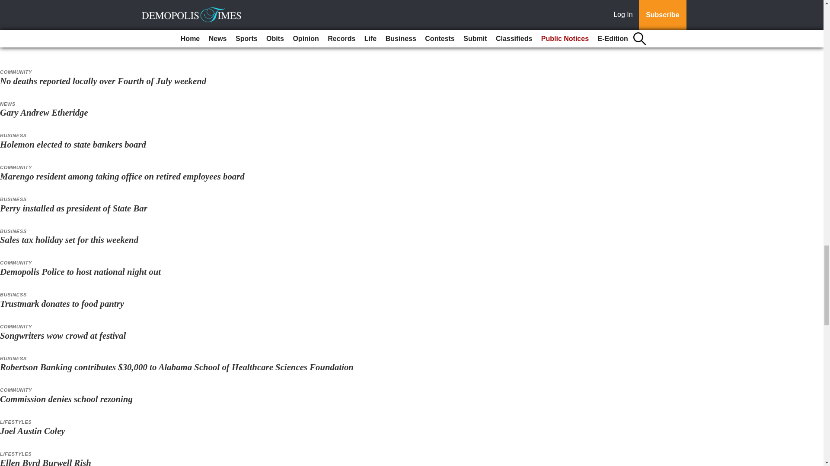 The image size is (830, 466). I want to click on Trustmark donates to food pantry, so click(62, 303).